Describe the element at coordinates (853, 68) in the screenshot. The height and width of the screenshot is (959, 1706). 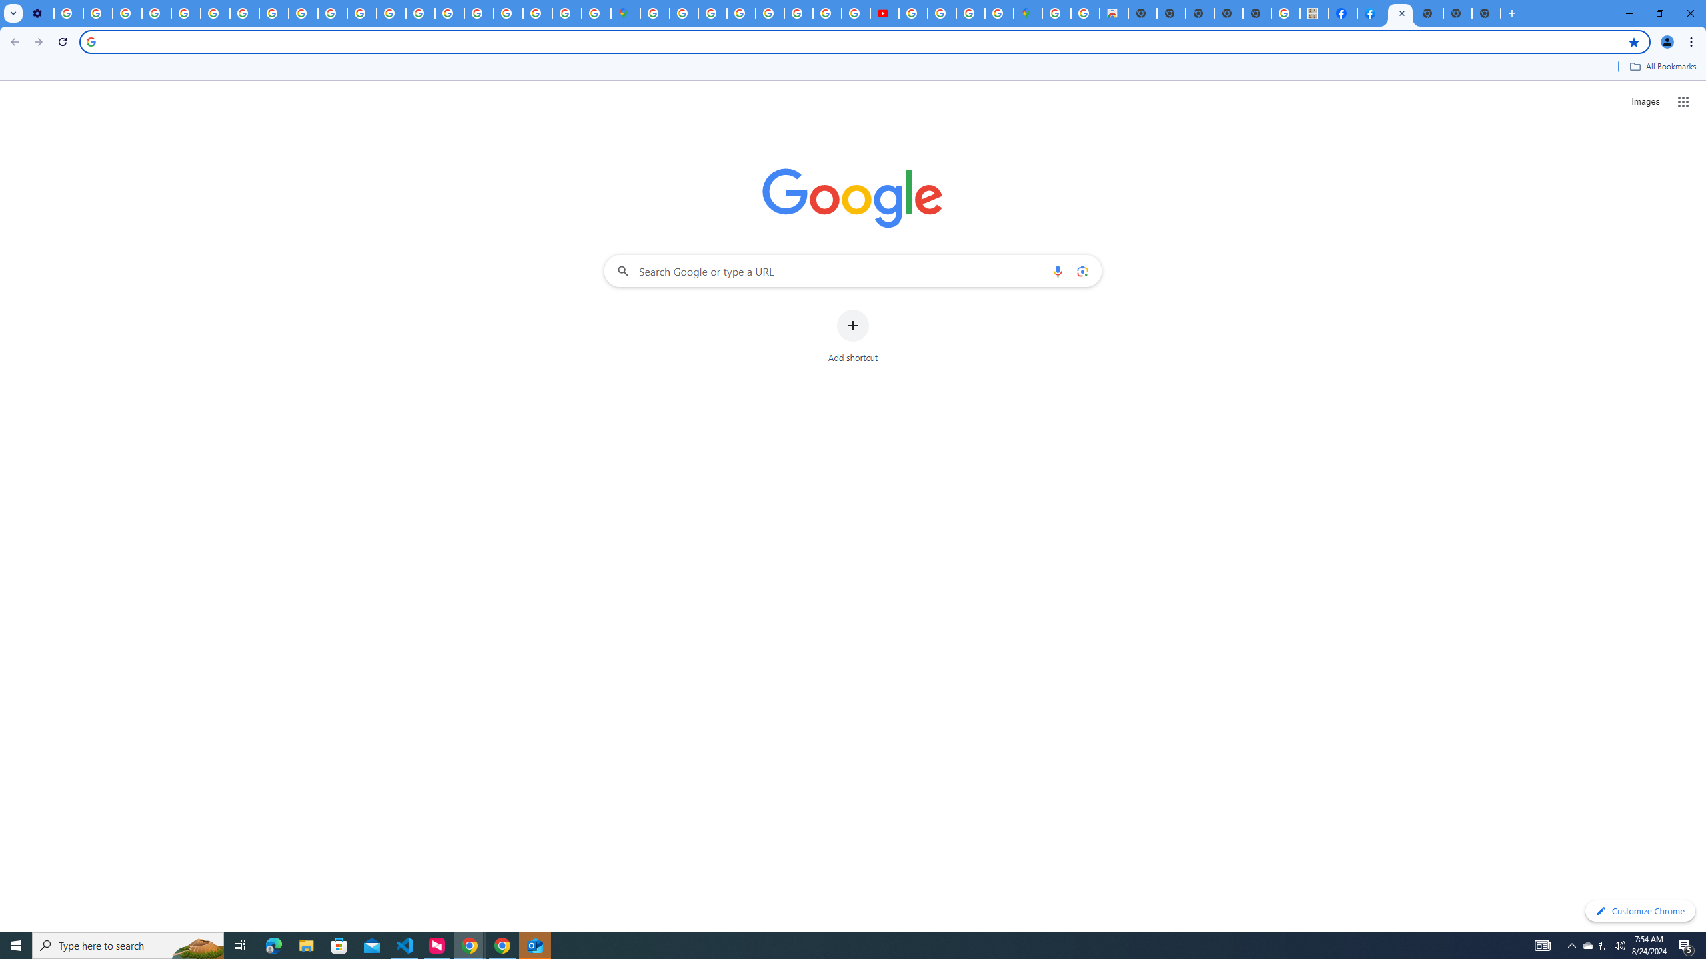
I see `Bookmarks` at that location.